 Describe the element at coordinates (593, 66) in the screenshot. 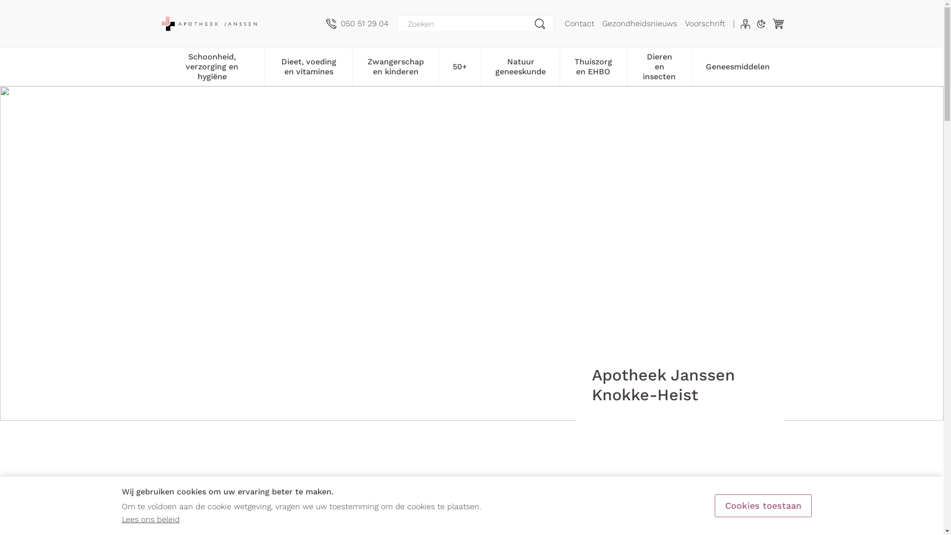

I see `Thuiszorg en EHBO` at that location.